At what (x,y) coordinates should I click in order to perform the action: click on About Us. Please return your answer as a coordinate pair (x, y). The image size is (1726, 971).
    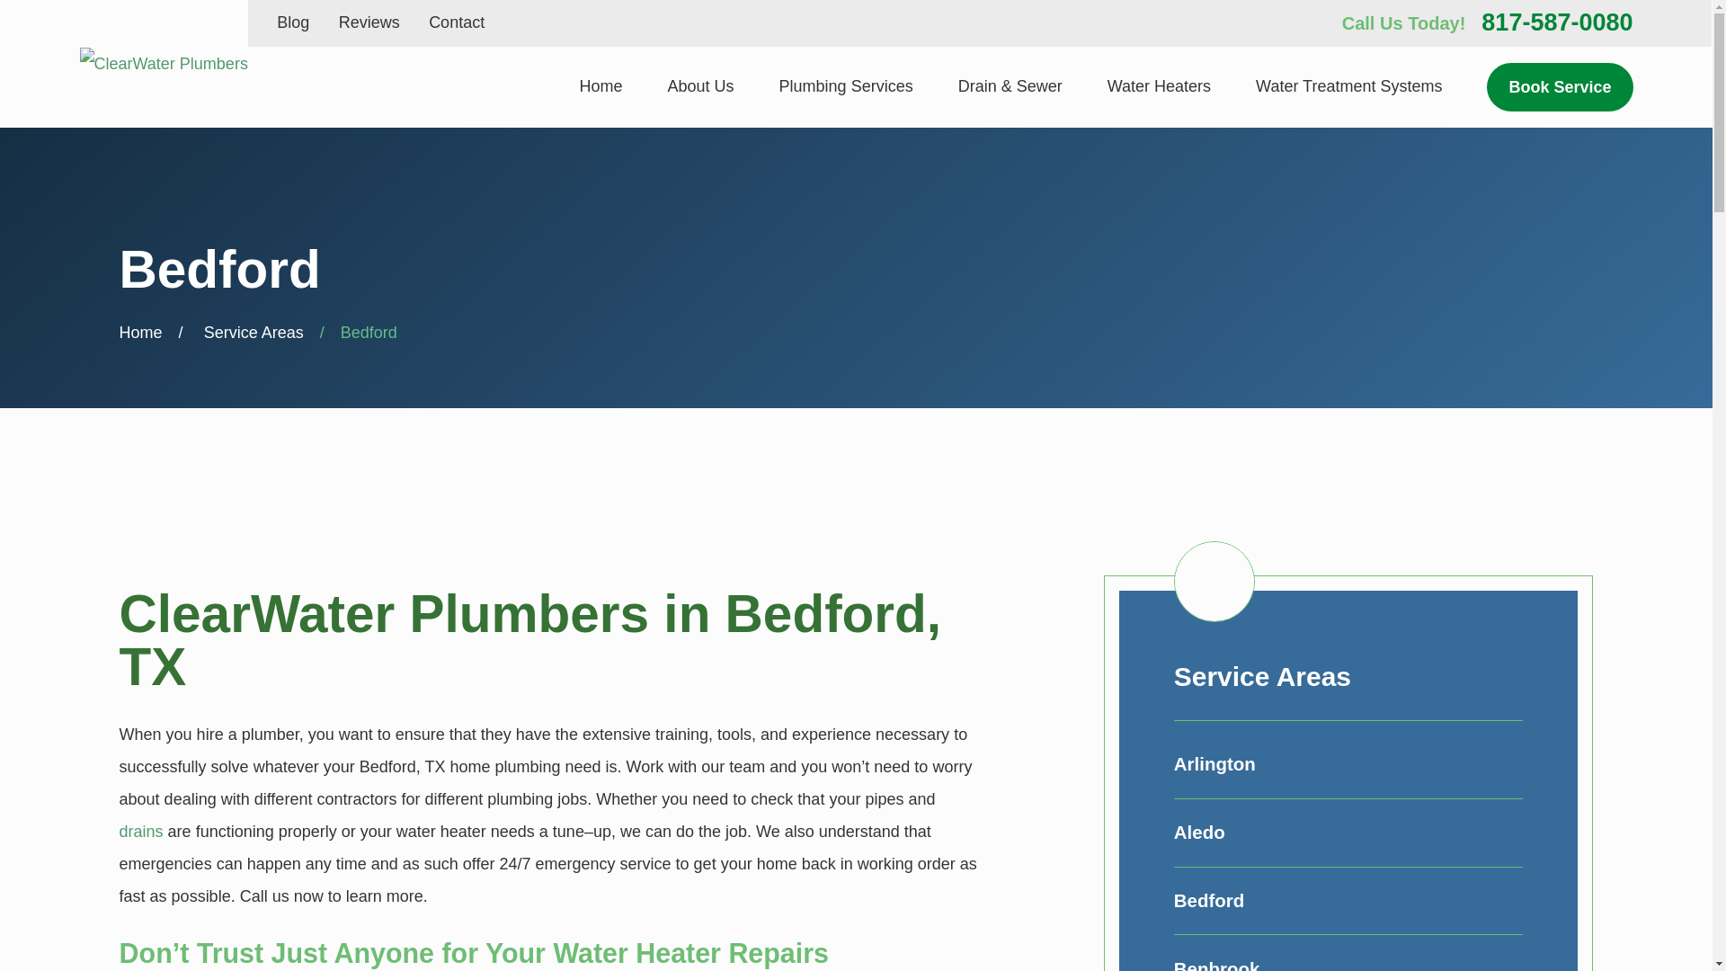
    Looking at the image, I should click on (701, 87).